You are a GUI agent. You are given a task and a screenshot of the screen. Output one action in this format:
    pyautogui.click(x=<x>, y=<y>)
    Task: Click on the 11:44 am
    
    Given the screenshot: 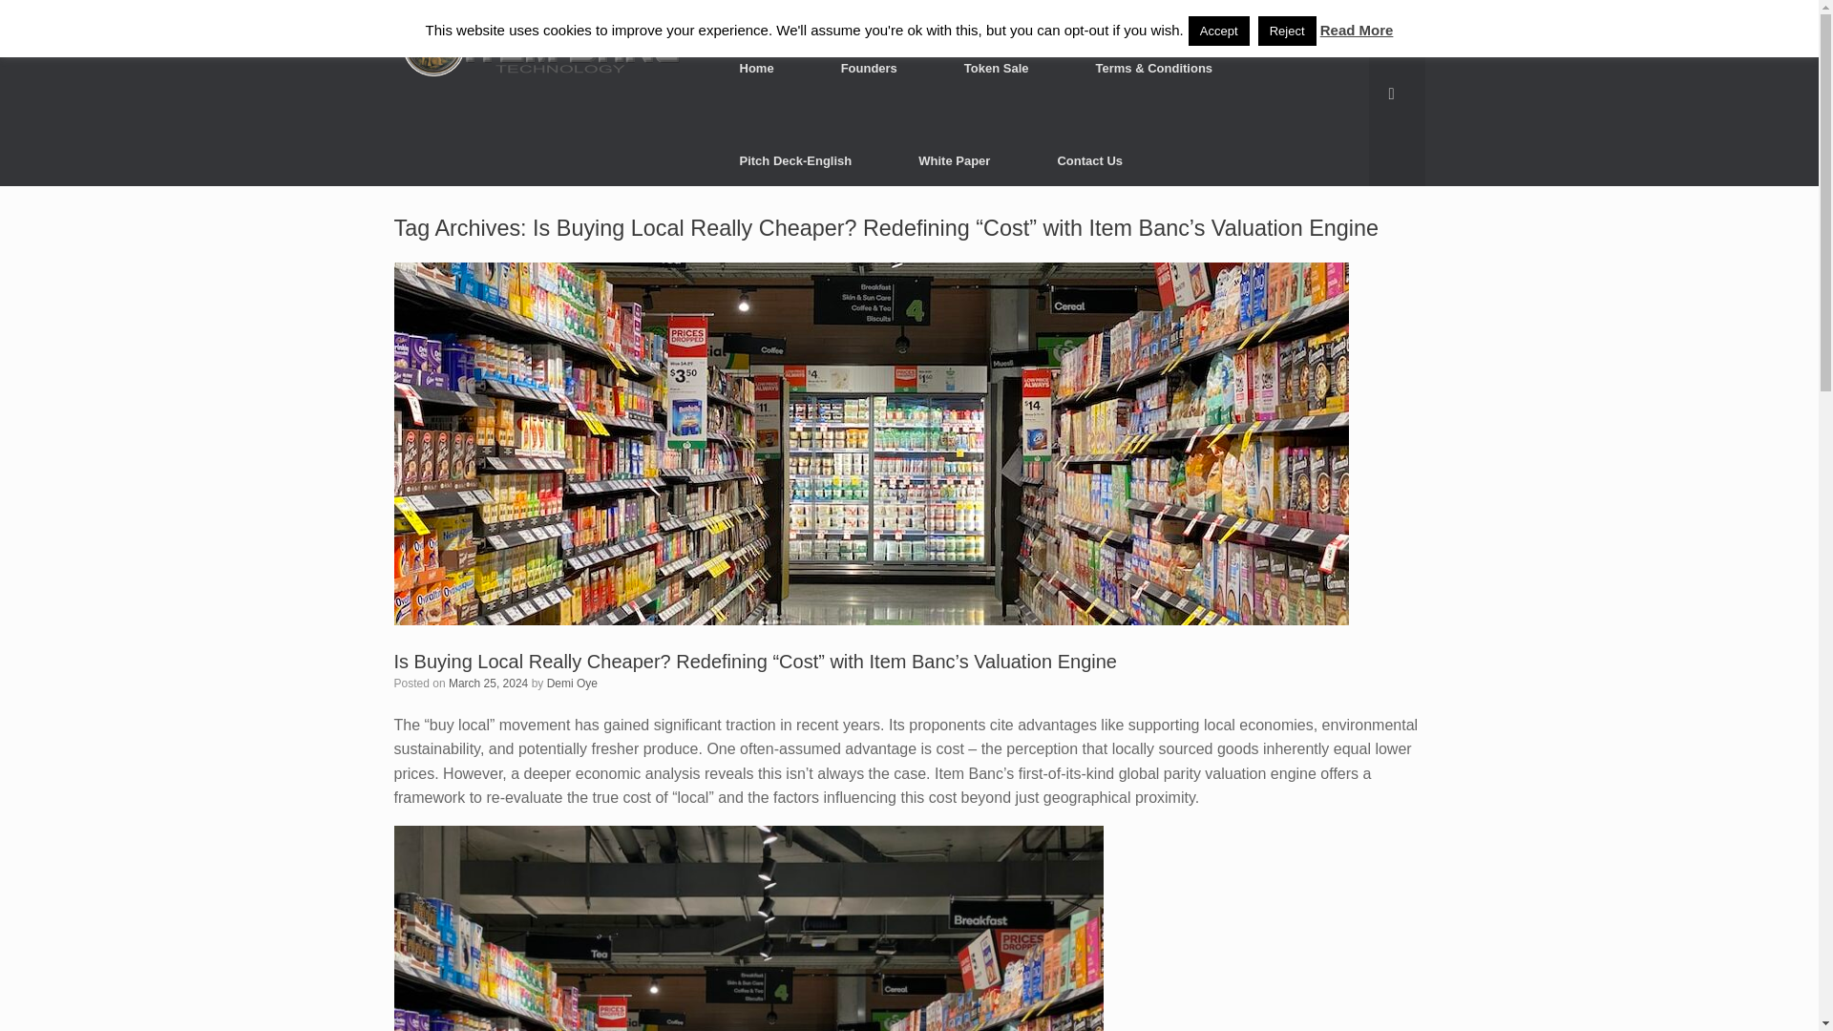 What is the action you would take?
    pyautogui.click(x=488, y=683)
    